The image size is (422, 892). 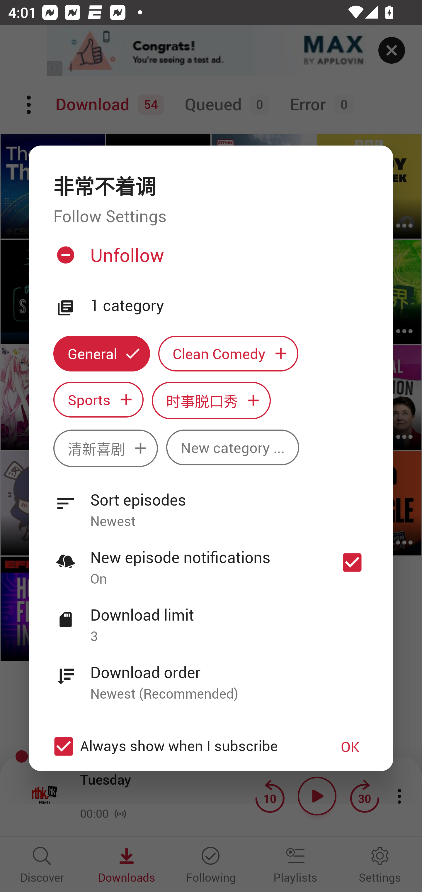 What do you see at coordinates (350, 746) in the screenshot?
I see `OK` at bounding box center [350, 746].